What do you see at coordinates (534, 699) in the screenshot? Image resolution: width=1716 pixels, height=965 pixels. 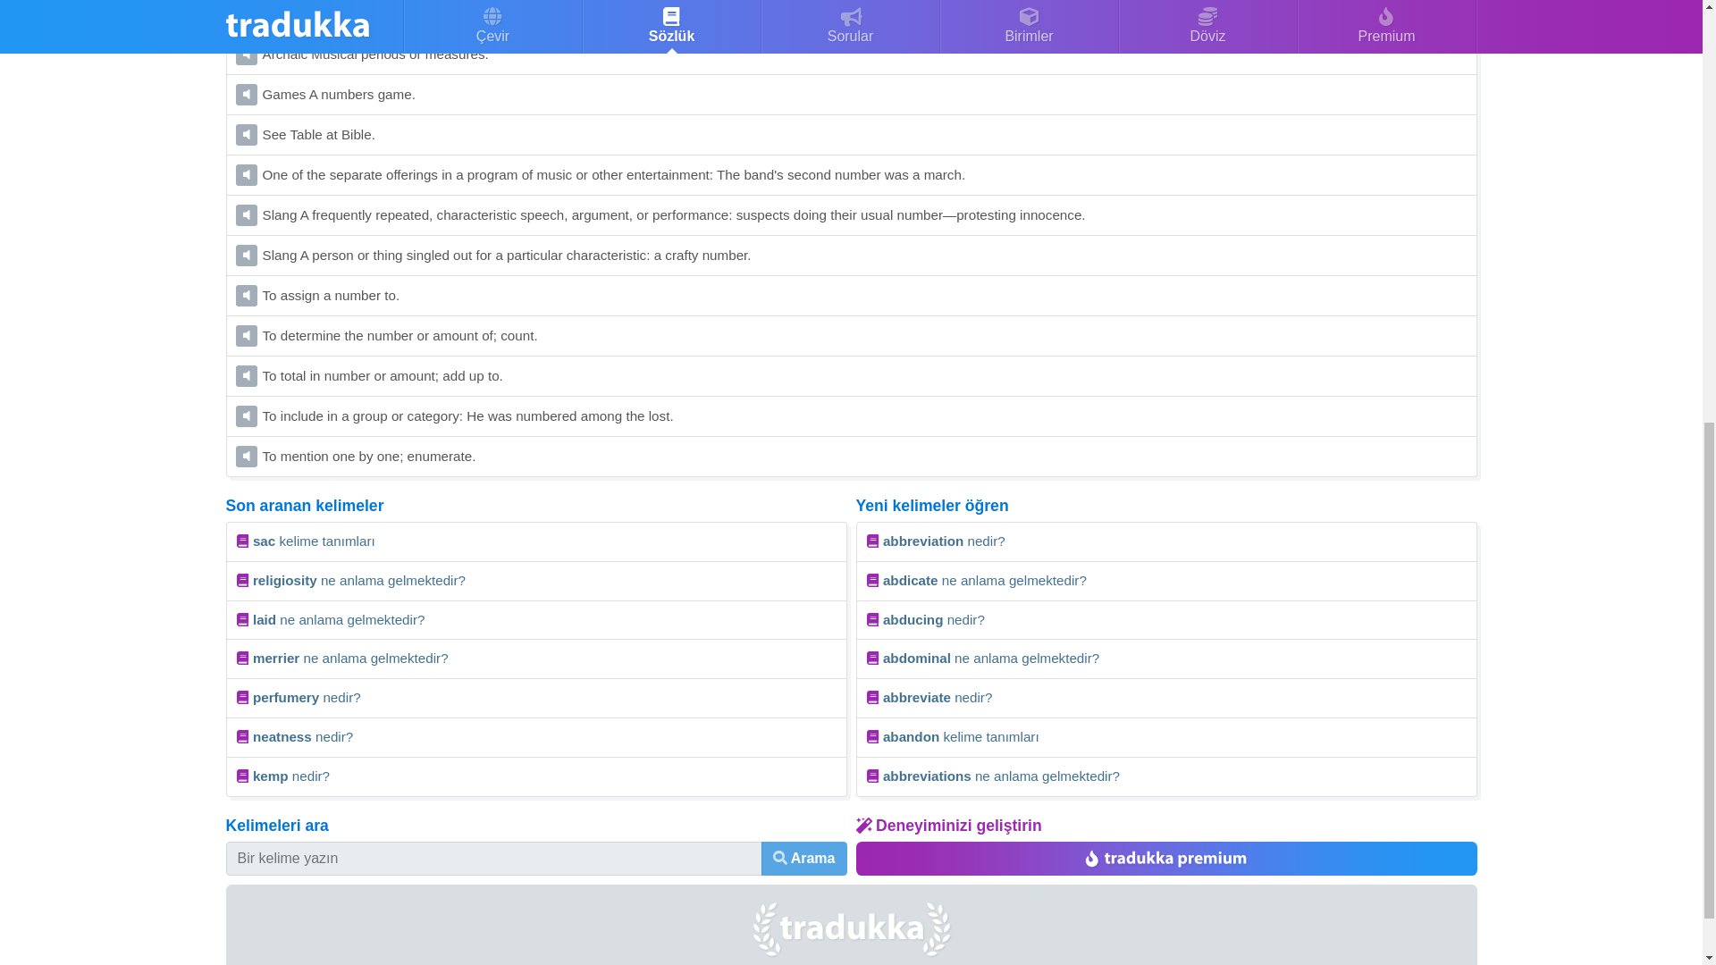 I see `perfumery nedir?` at bounding box center [534, 699].